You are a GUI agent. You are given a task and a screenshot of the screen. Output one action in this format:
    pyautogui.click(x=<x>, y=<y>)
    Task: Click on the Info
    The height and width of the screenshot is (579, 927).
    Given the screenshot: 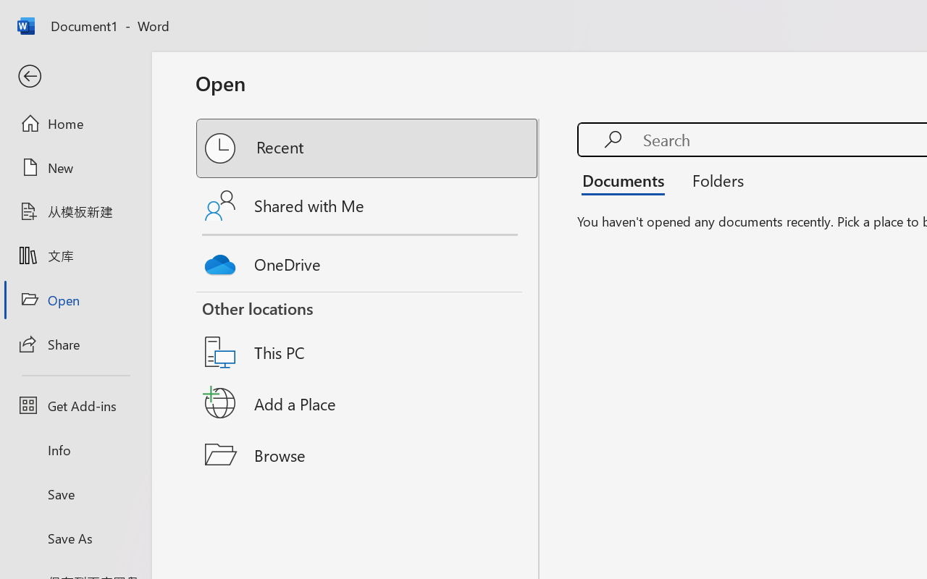 What is the action you would take?
    pyautogui.click(x=75, y=450)
    